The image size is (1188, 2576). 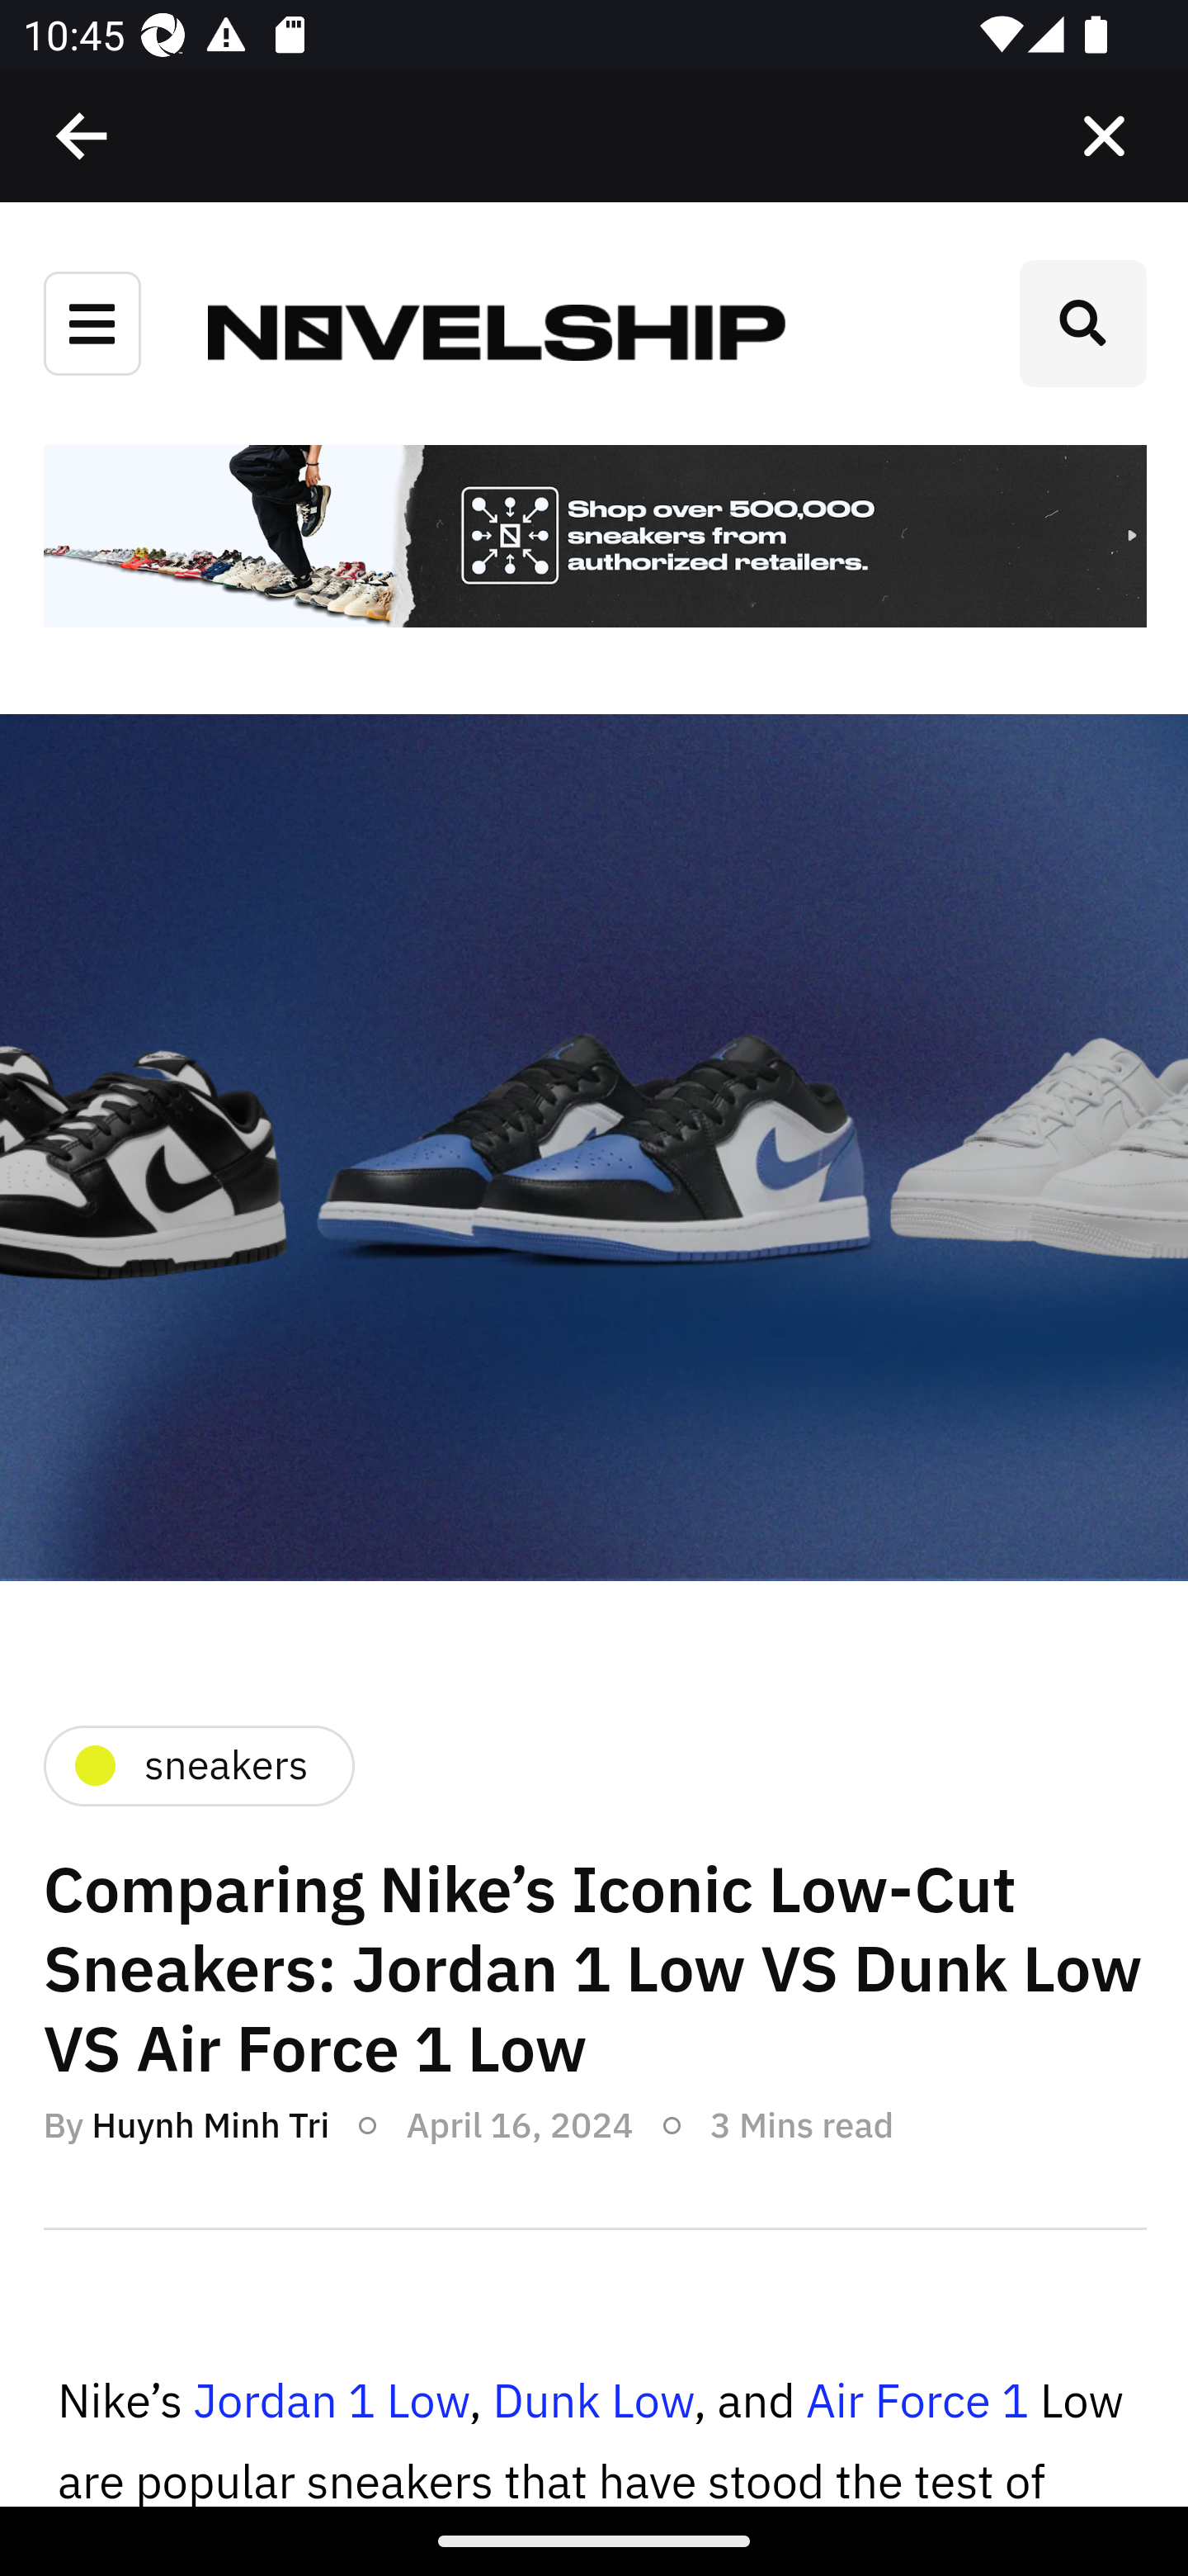 I want to click on , so click(x=83, y=136).